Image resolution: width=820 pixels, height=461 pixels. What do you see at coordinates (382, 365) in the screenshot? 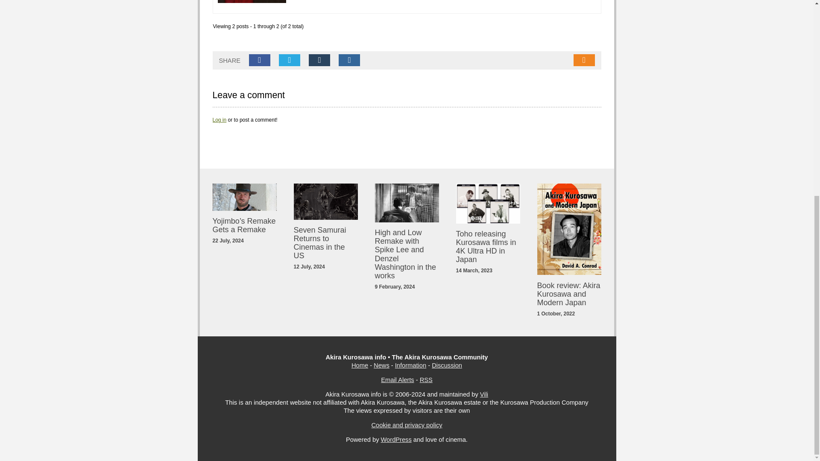
I see `News` at bounding box center [382, 365].